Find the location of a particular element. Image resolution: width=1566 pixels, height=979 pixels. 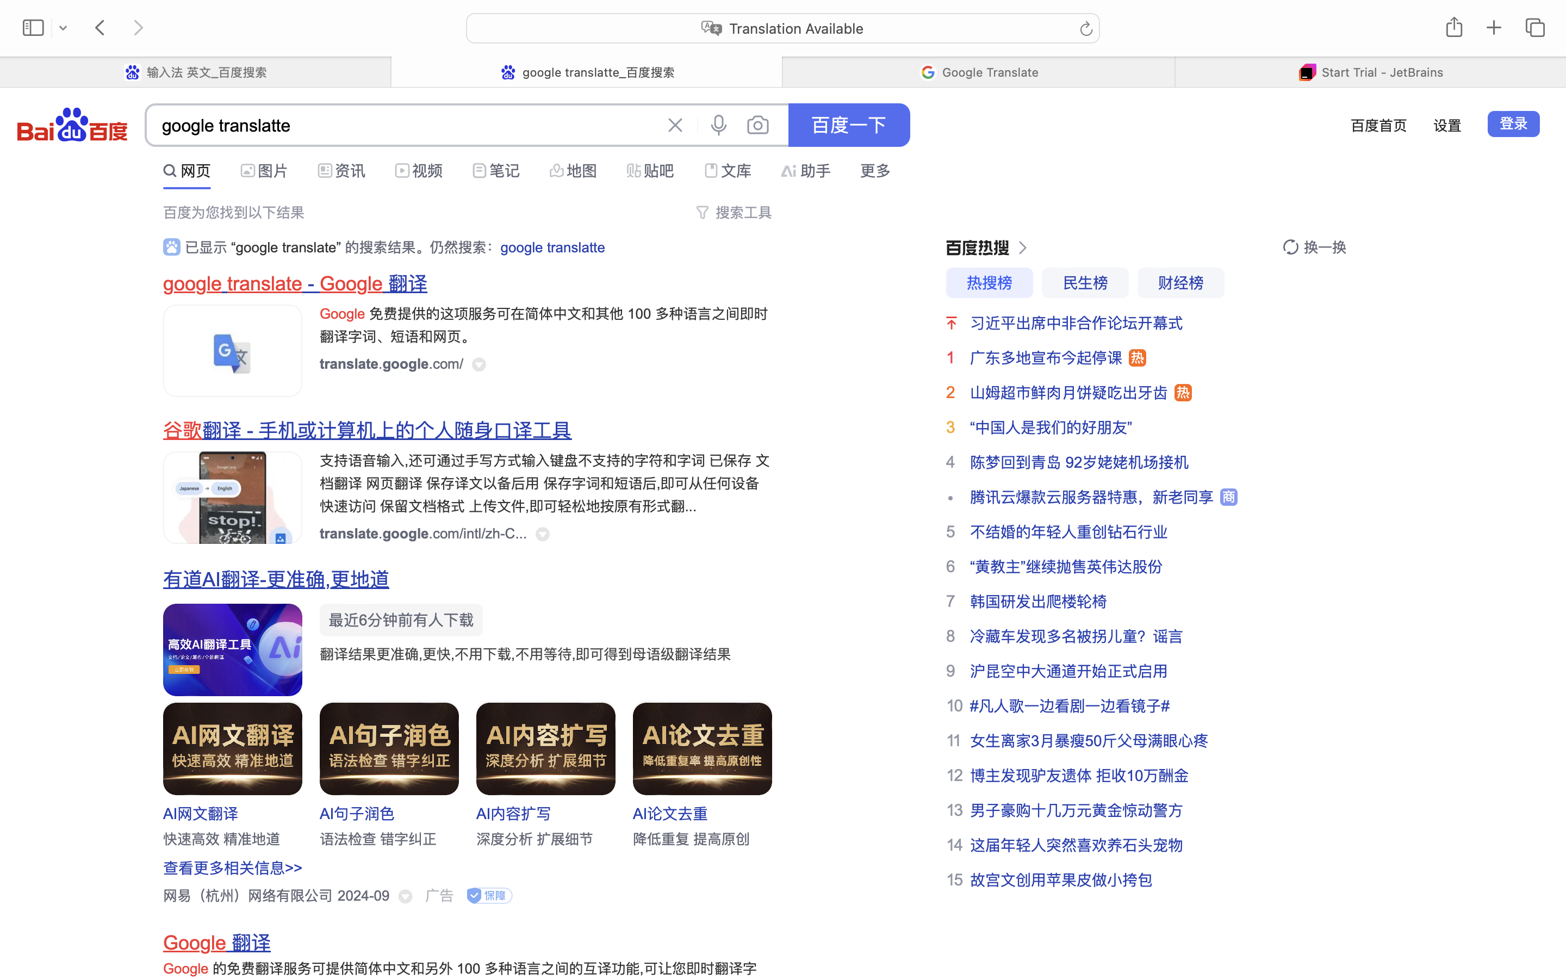

翻译结果更准确,更快,不用下载,不用等待,即可得到母语级翻译结果 is located at coordinates (526, 654).